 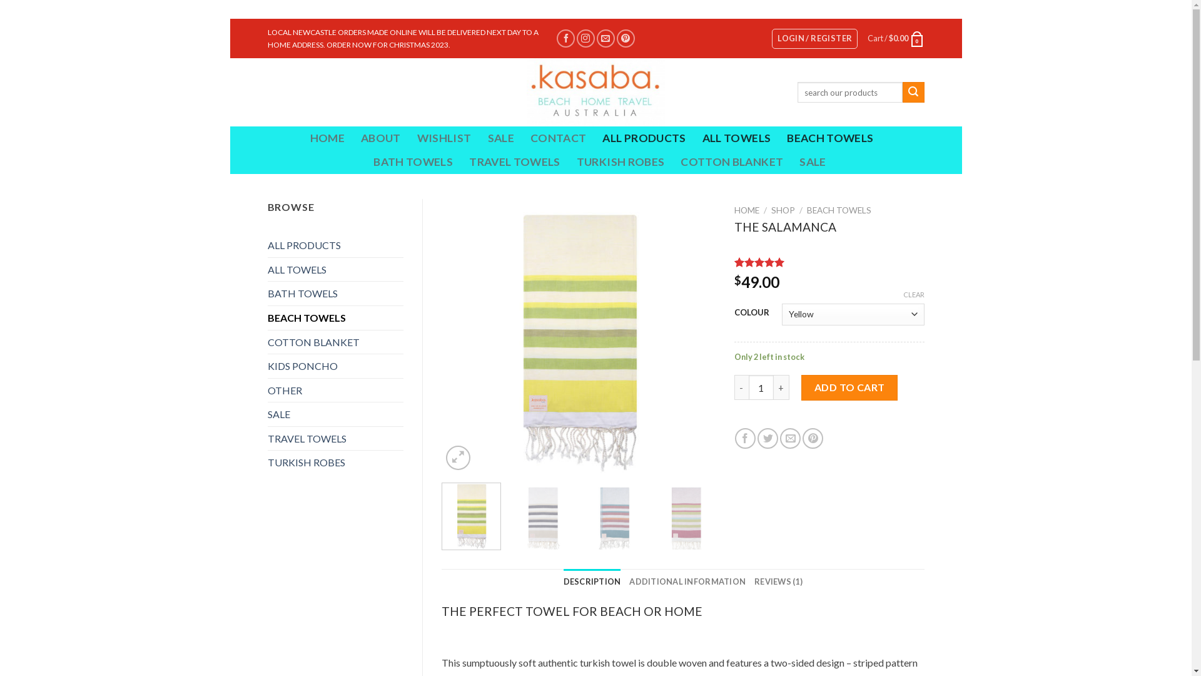 What do you see at coordinates (914, 295) in the screenshot?
I see `CLEAR` at bounding box center [914, 295].